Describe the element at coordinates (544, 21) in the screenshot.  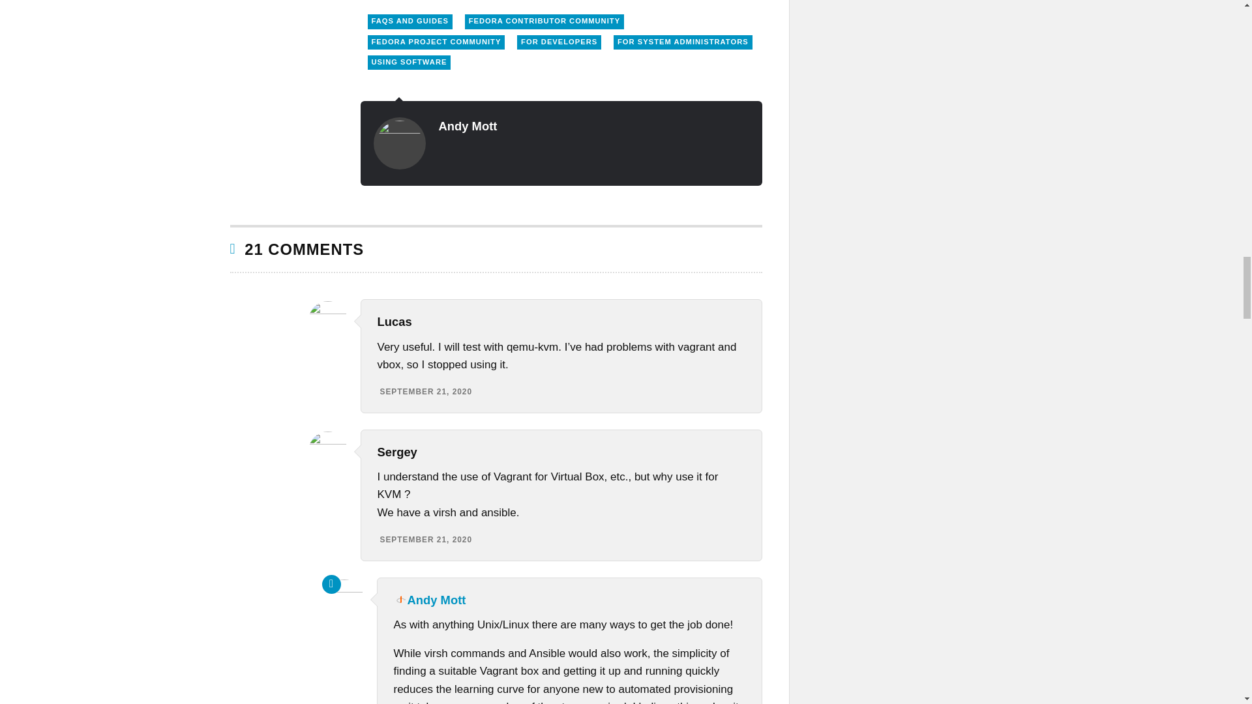
I see `FEDORA CONTRIBUTOR COMMUNITY` at that location.